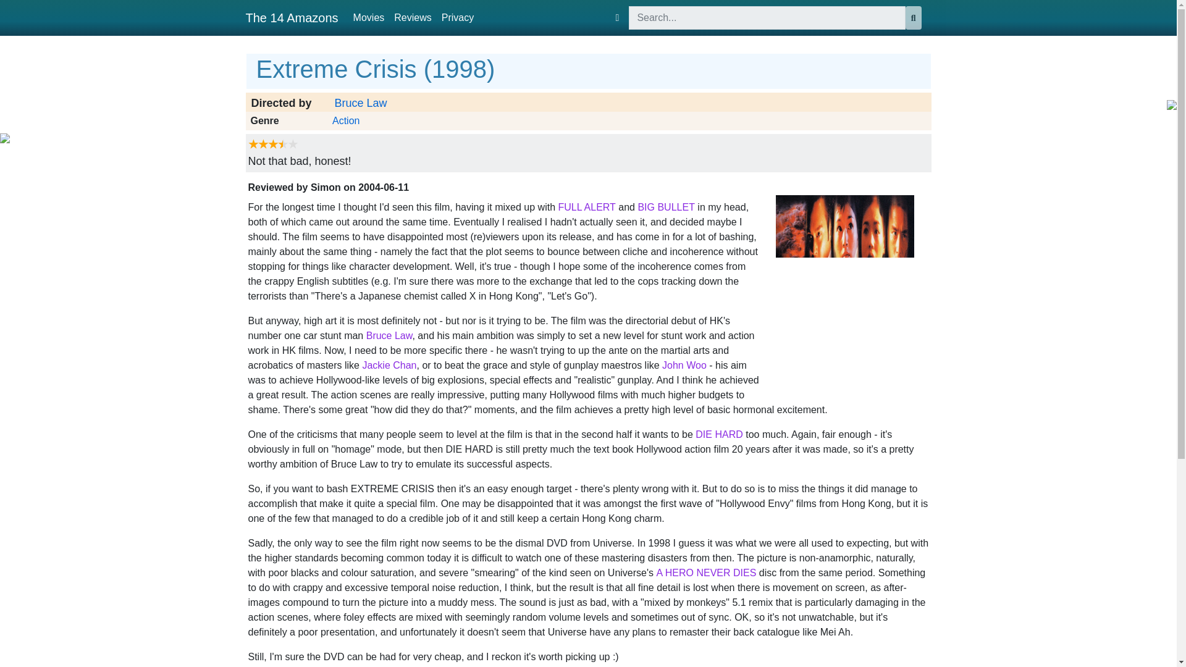  What do you see at coordinates (345, 121) in the screenshot?
I see `Action` at bounding box center [345, 121].